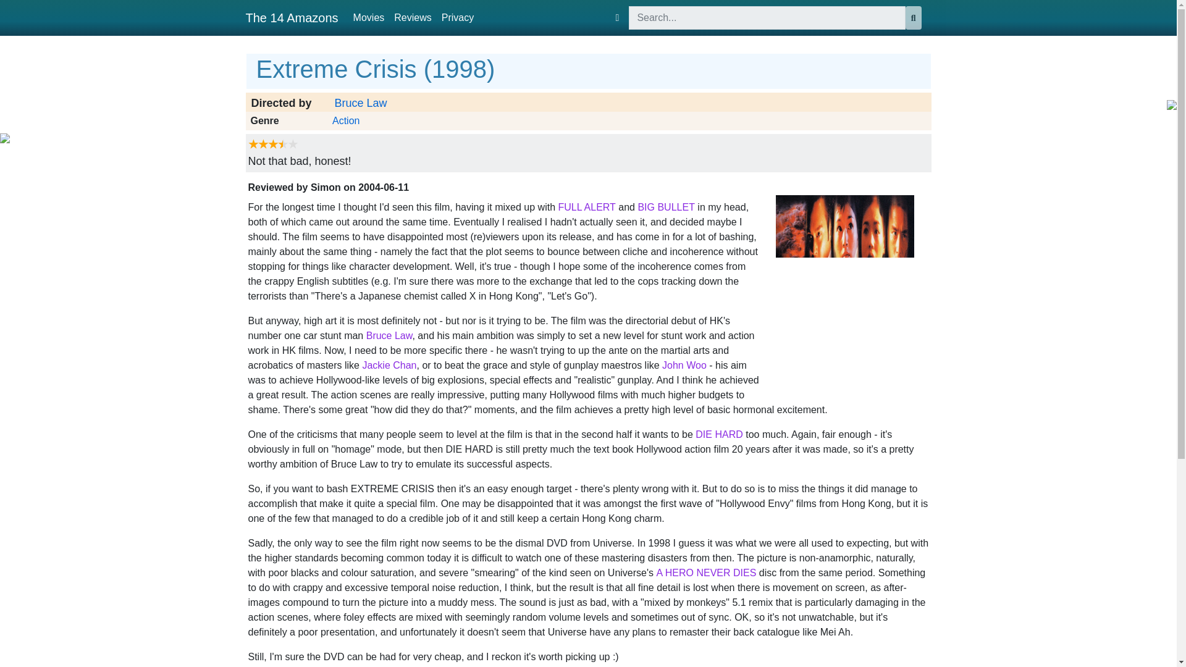  What do you see at coordinates (345, 121) in the screenshot?
I see `Action` at bounding box center [345, 121].